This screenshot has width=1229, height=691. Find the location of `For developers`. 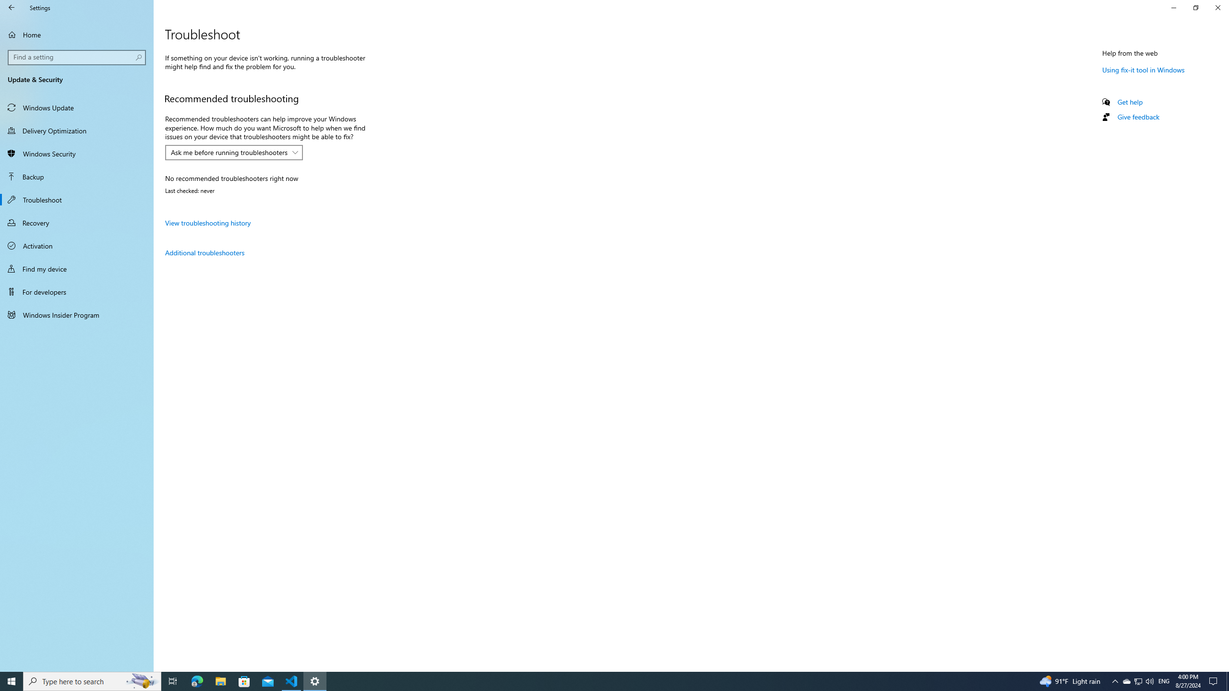

For developers is located at coordinates (77, 292).